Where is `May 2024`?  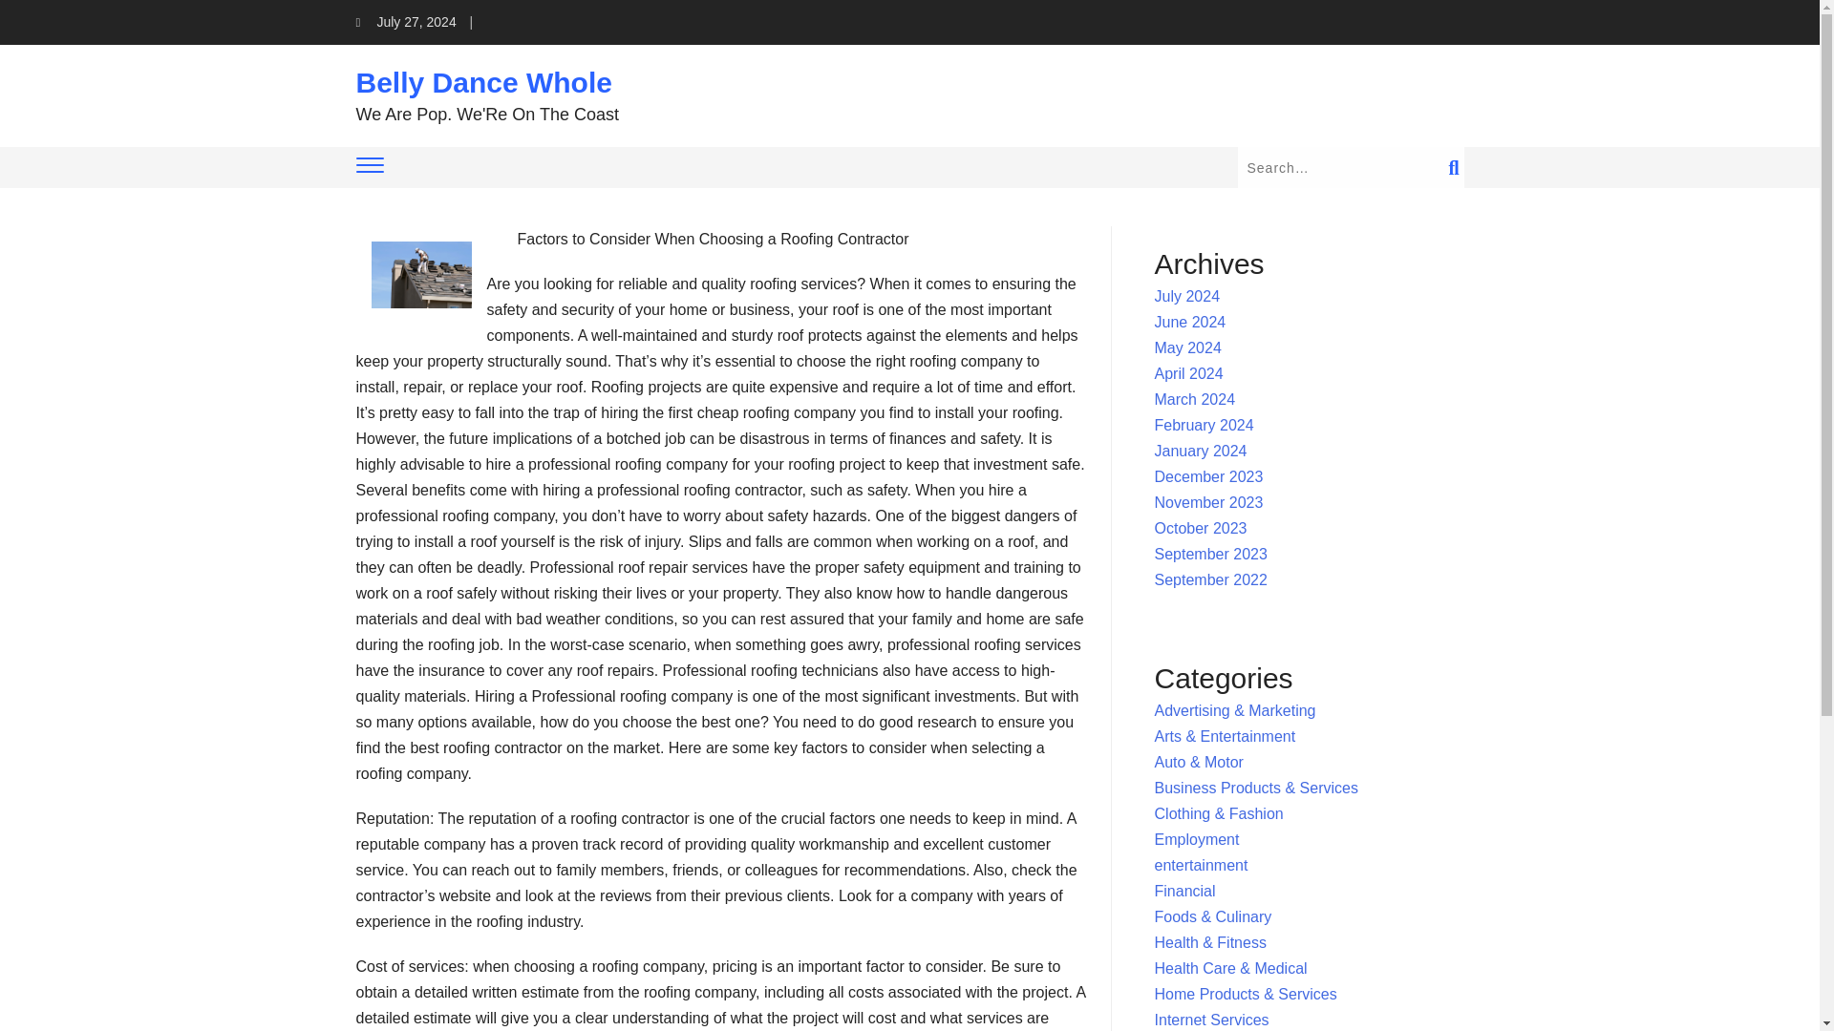 May 2024 is located at coordinates (1188, 347).